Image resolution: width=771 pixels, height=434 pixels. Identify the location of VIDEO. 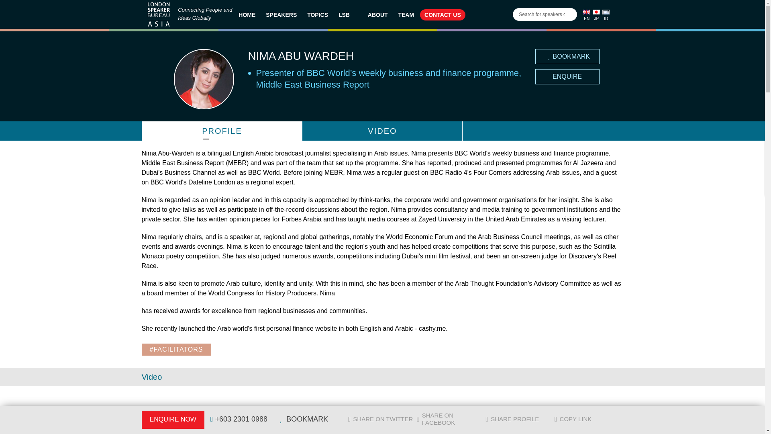
(382, 131).